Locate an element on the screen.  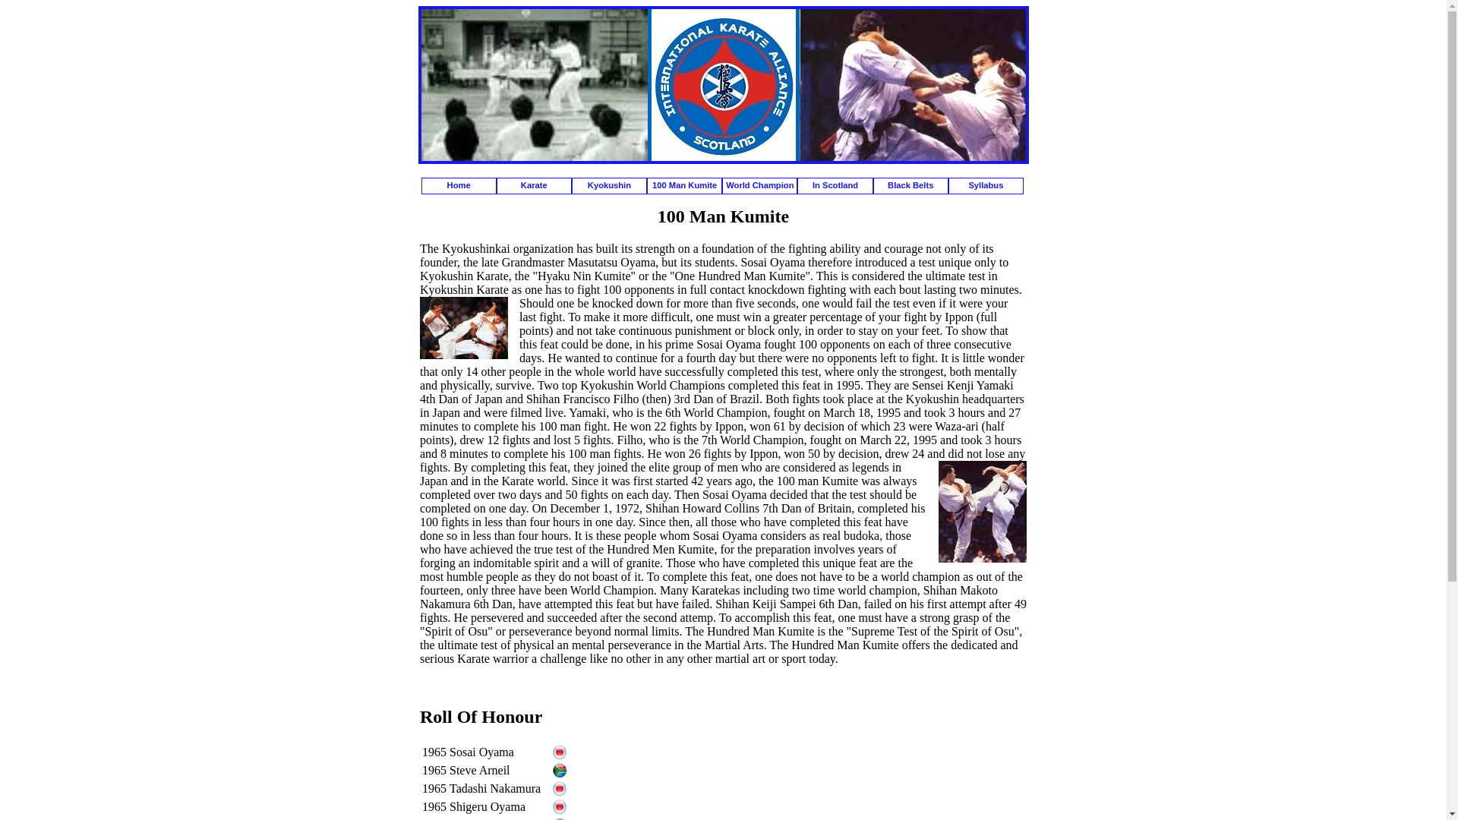
100 Man Kumite is located at coordinates (684, 185).